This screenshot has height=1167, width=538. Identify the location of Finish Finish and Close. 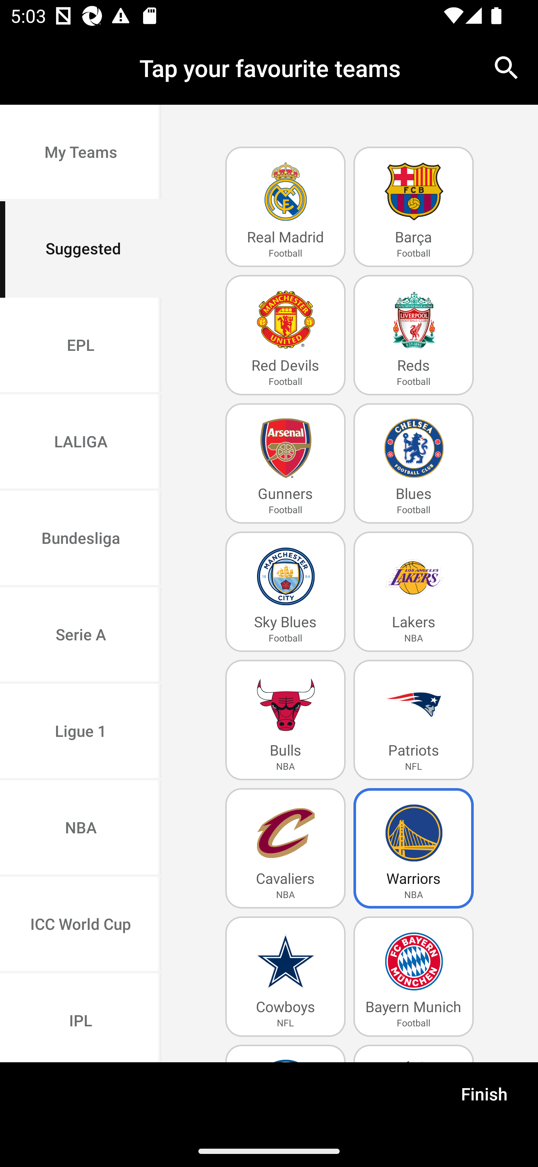
(484, 1099).